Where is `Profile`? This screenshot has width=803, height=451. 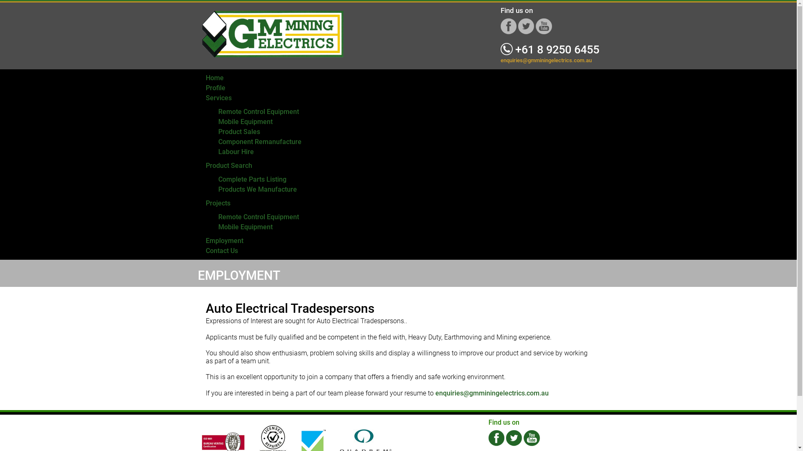
Profile is located at coordinates (215, 88).